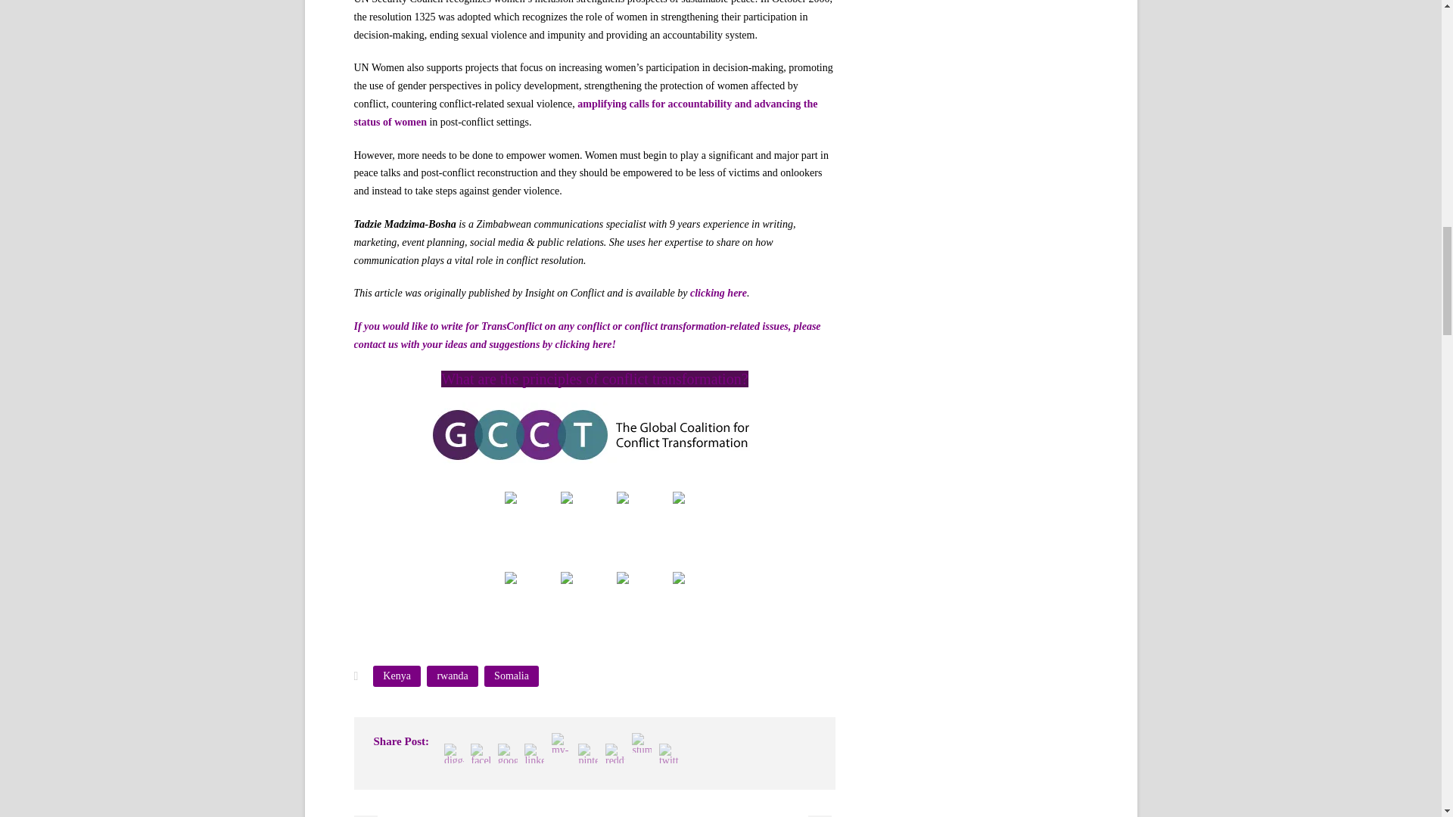 The image size is (1453, 817). What do you see at coordinates (622, 516) in the screenshot?
I see `Share on Linkedin` at bounding box center [622, 516].